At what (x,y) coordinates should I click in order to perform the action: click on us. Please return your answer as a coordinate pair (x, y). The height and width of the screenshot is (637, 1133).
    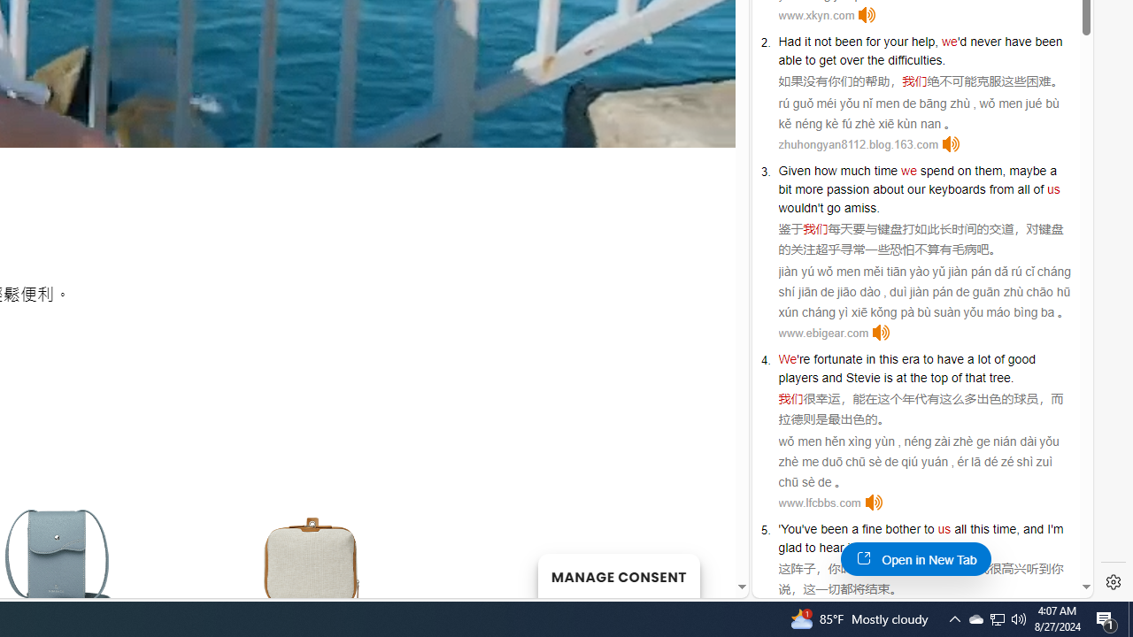
    Looking at the image, I should click on (944, 529).